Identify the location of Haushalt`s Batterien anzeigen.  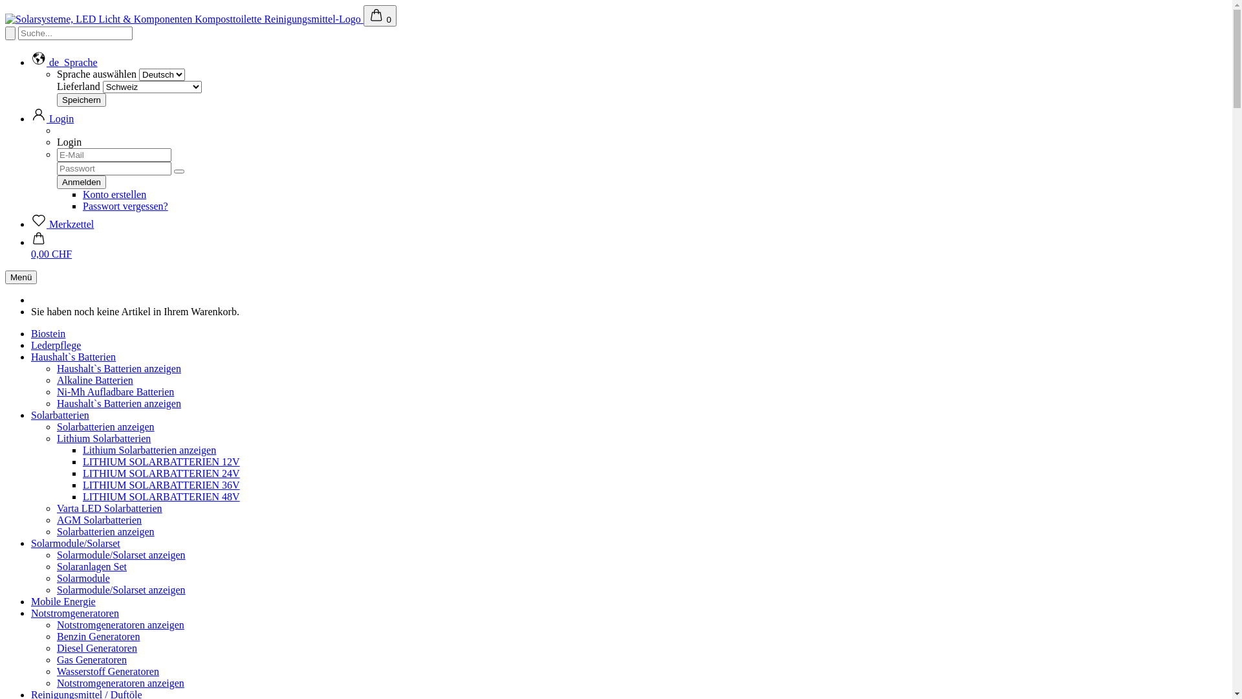
(119, 404).